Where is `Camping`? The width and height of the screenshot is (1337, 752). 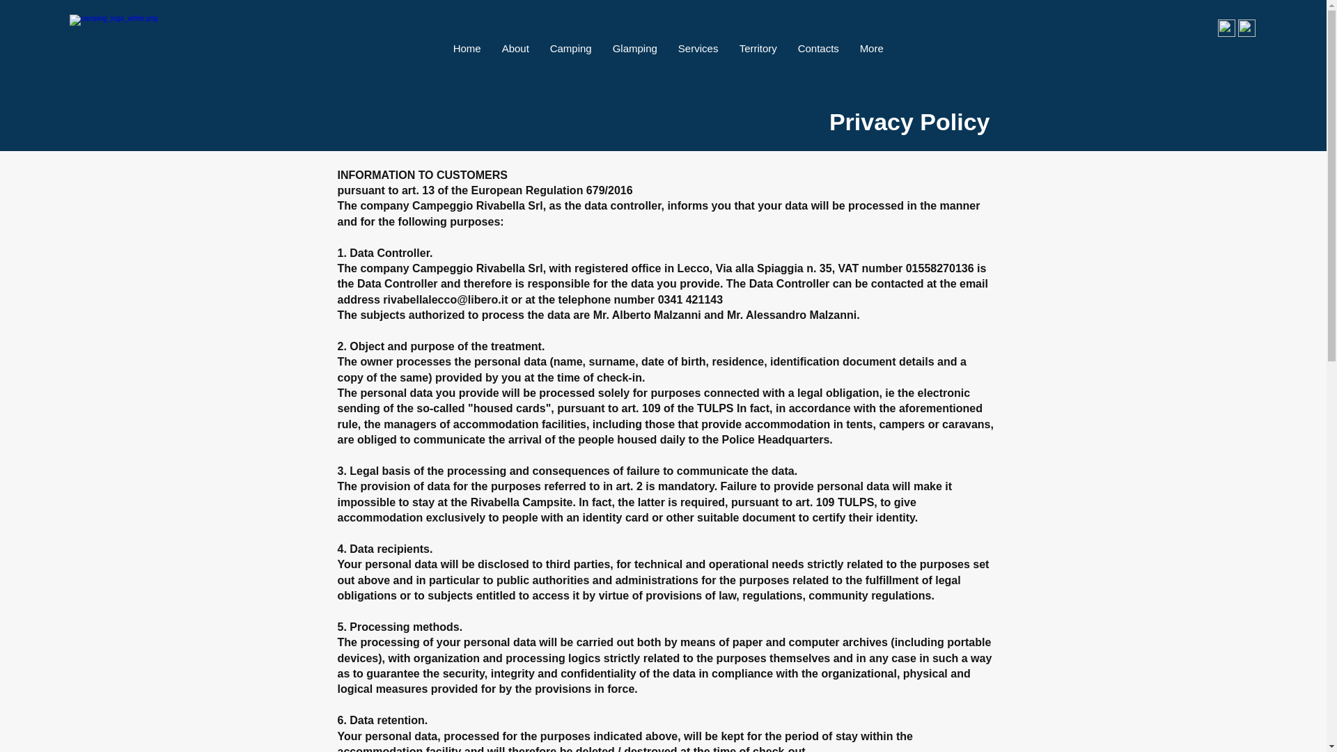
Camping is located at coordinates (571, 49).